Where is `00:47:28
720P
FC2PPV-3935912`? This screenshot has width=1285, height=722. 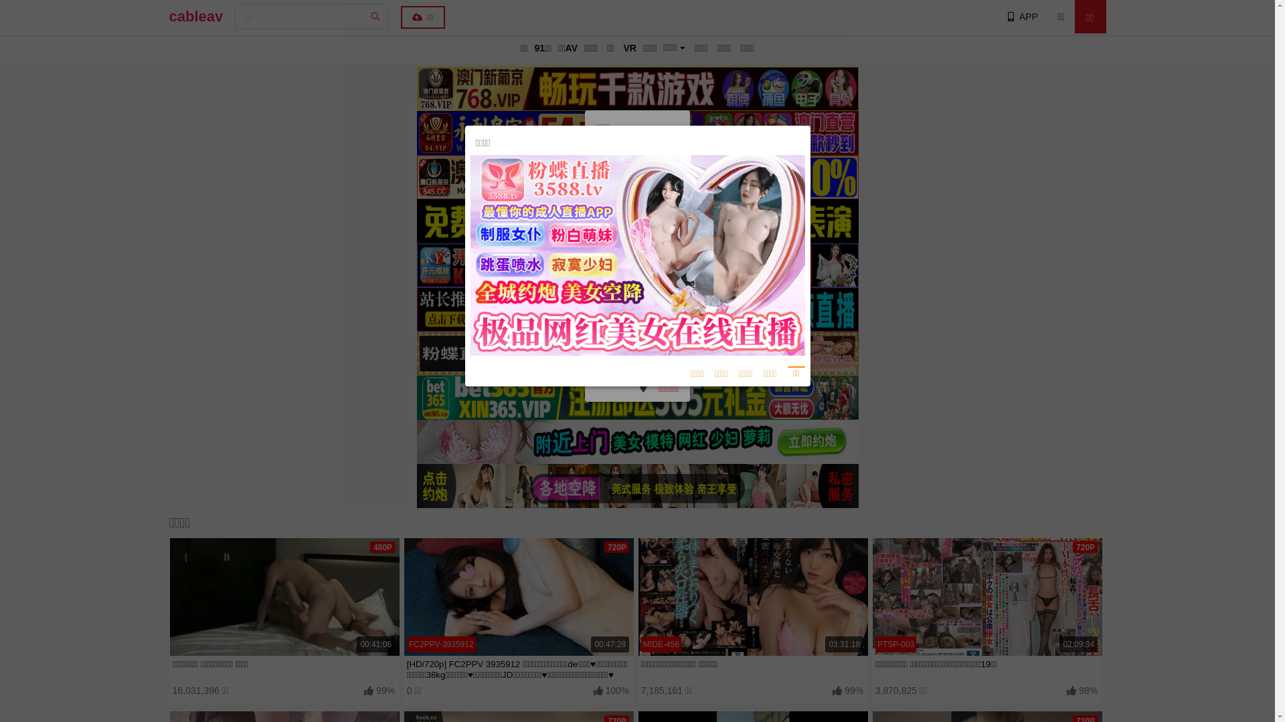 00:47:28
720P
FC2PPV-3935912 is located at coordinates (518, 597).